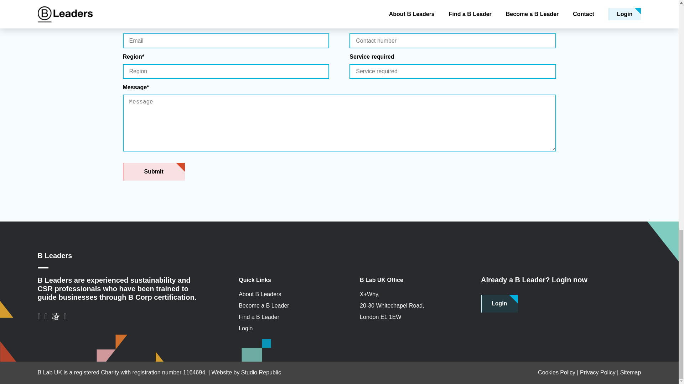  Describe the element at coordinates (279, 305) in the screenshot. I see `Become a B Leader` at that location.